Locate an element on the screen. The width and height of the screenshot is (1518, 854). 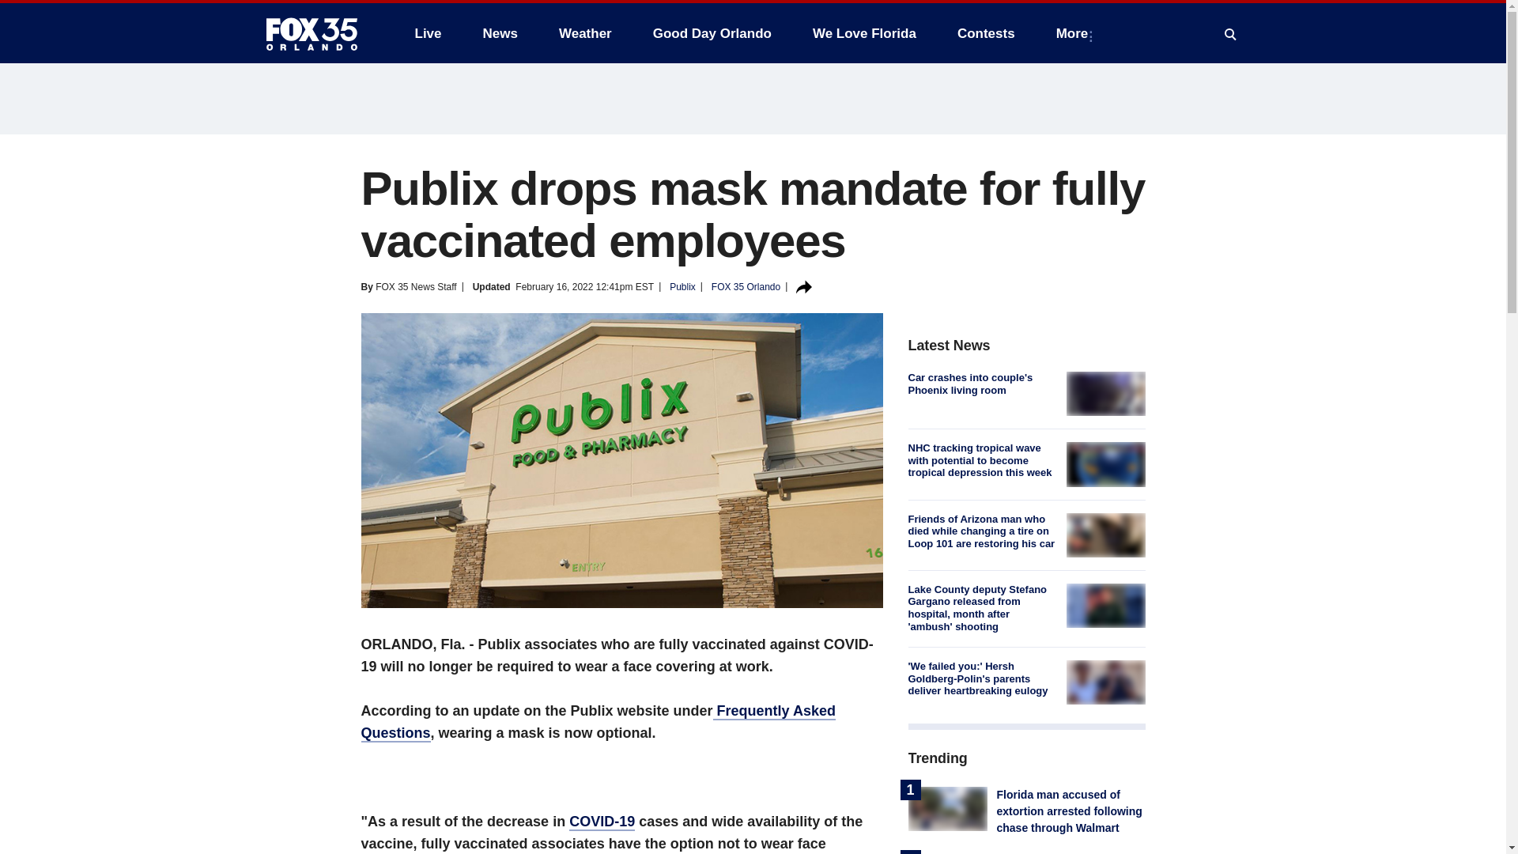
Weather is located at coordinates (585, 33).